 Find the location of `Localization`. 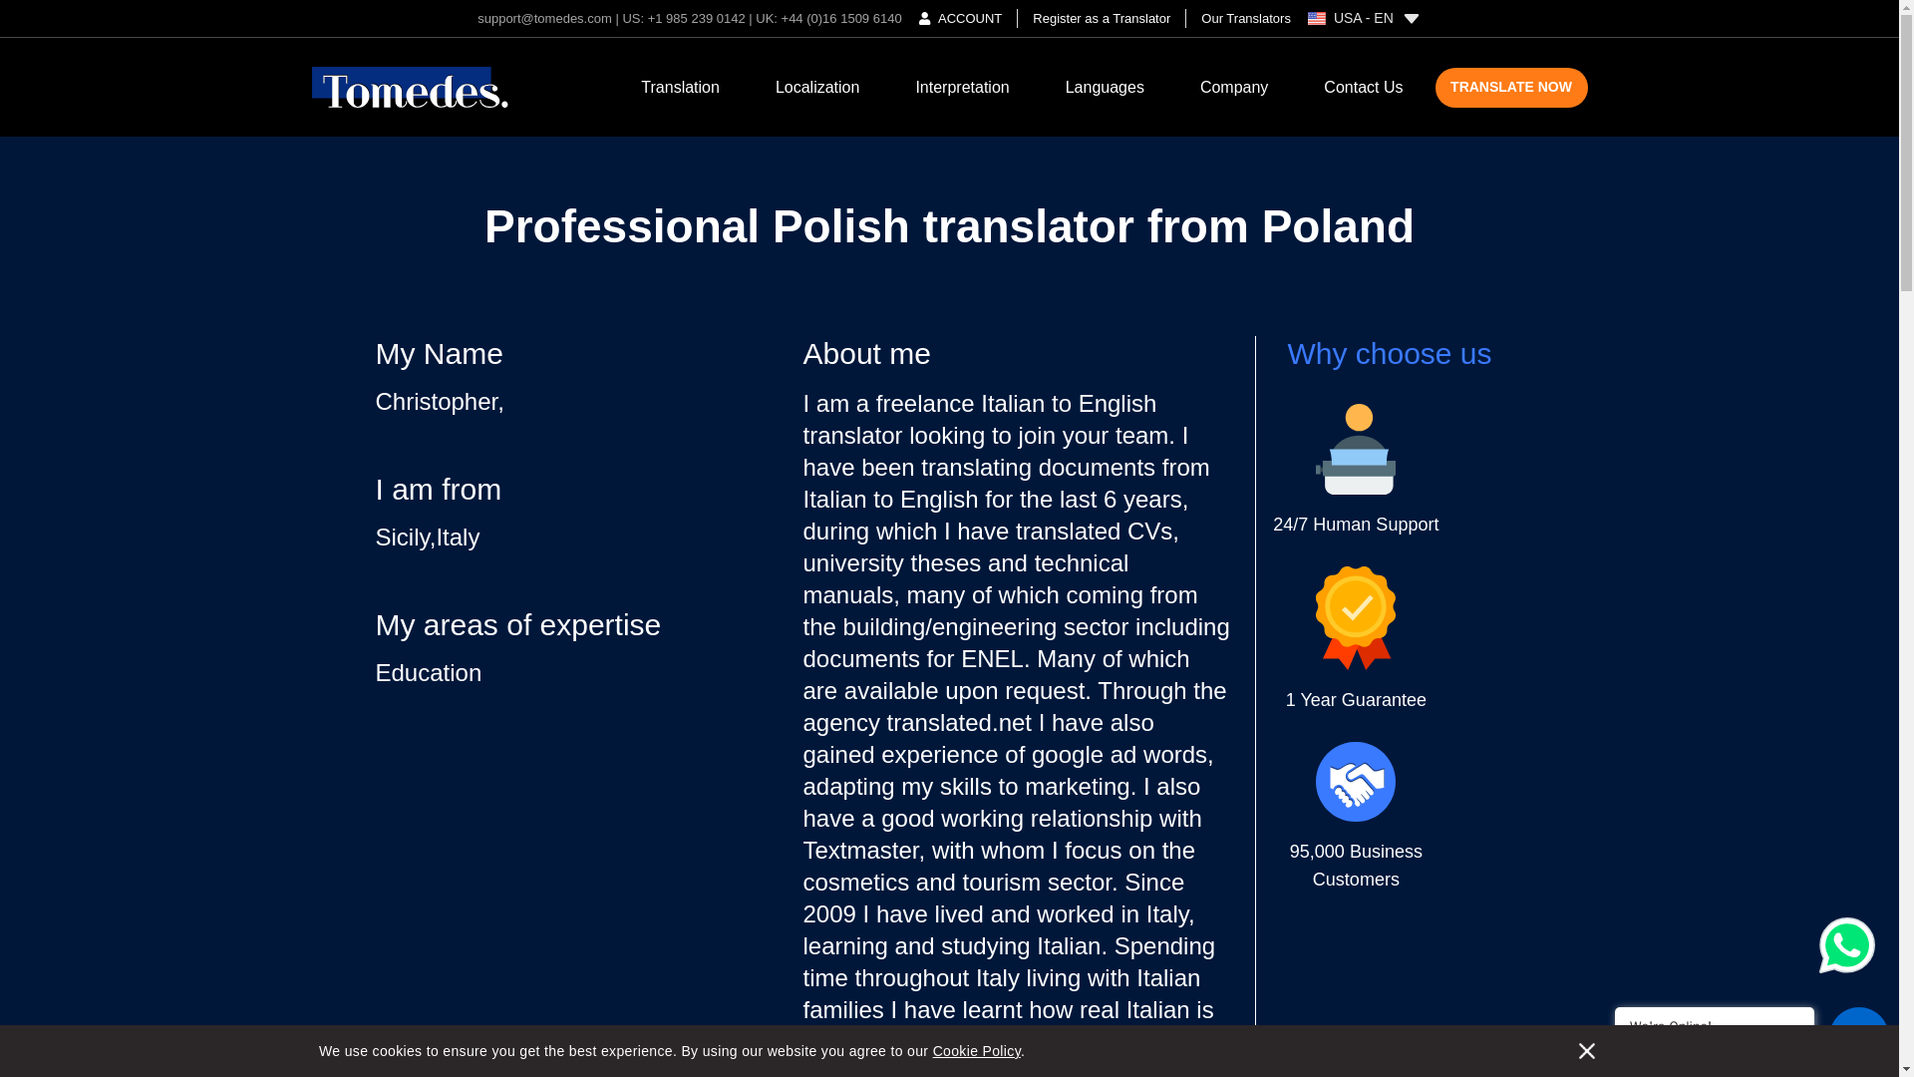

Localization is located at coordinates (817, 87).